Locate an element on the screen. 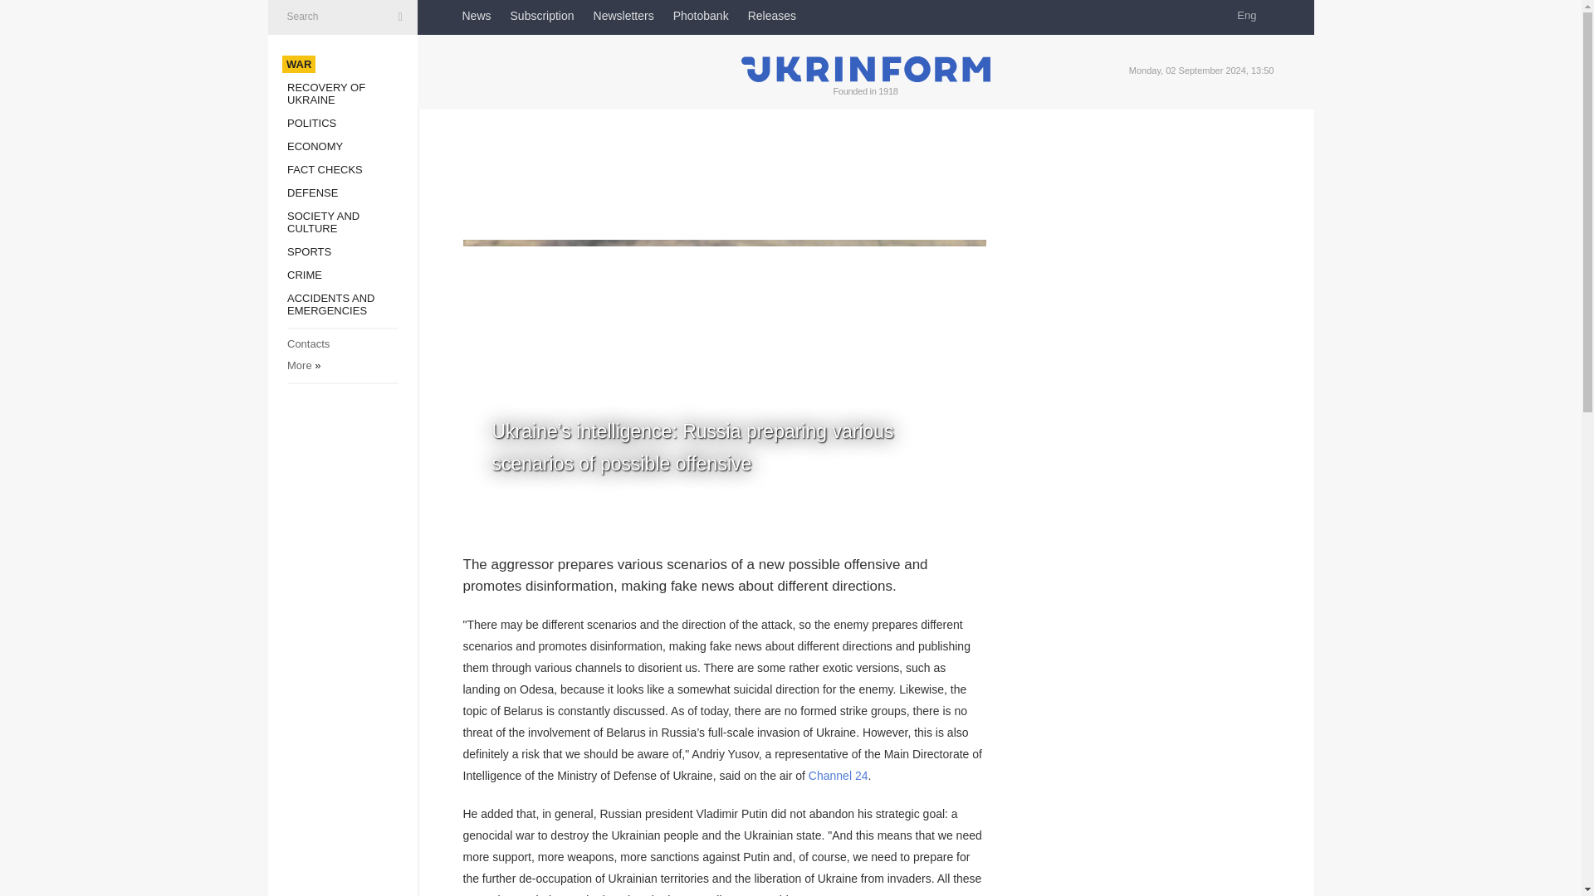  Contacts is located at coordinates (308, 343).